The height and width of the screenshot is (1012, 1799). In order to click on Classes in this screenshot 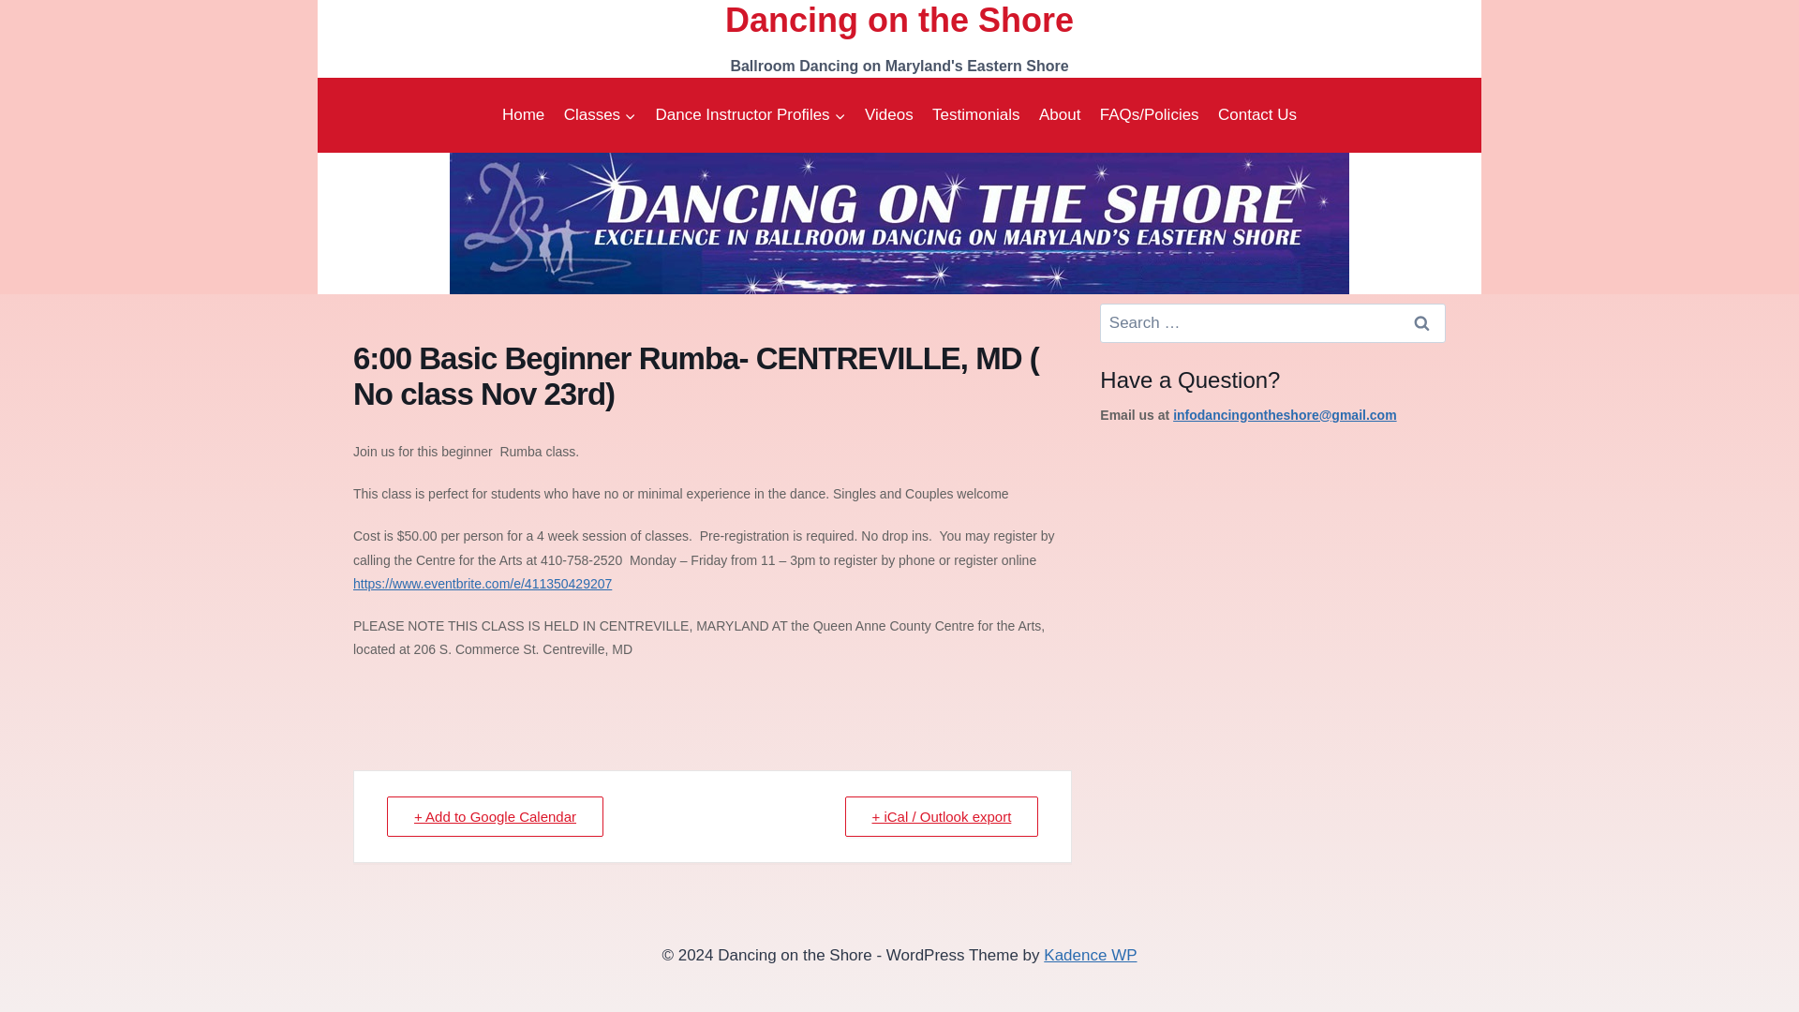, I will do `click(600, 114)`.